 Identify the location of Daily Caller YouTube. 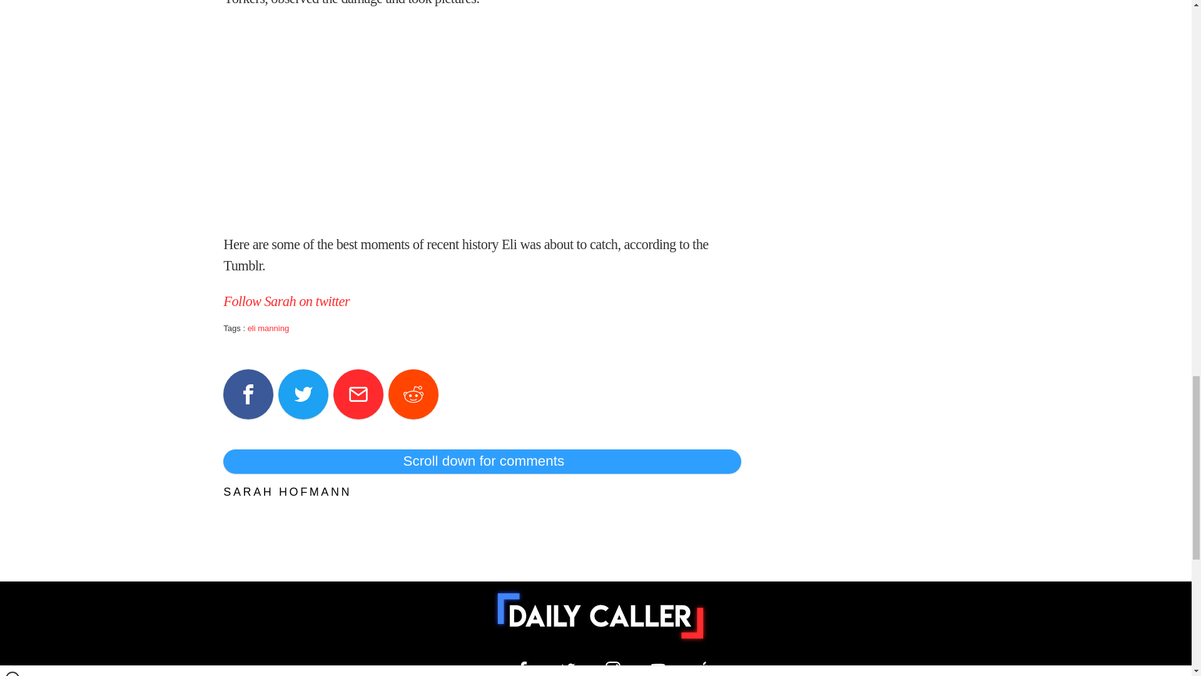
(658, 668).